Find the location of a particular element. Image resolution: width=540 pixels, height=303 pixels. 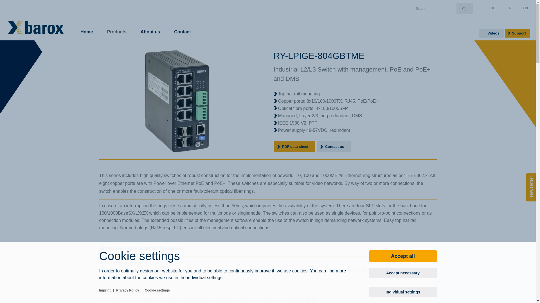

Individual settings is located at coordinates (403, 292).